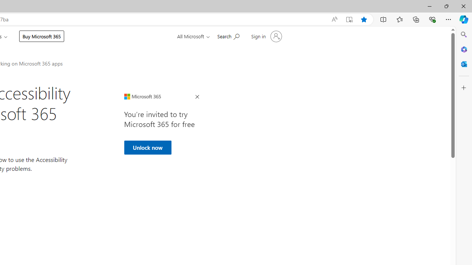  I want to click on Settings and more (Alt+F), so click(448, 19).